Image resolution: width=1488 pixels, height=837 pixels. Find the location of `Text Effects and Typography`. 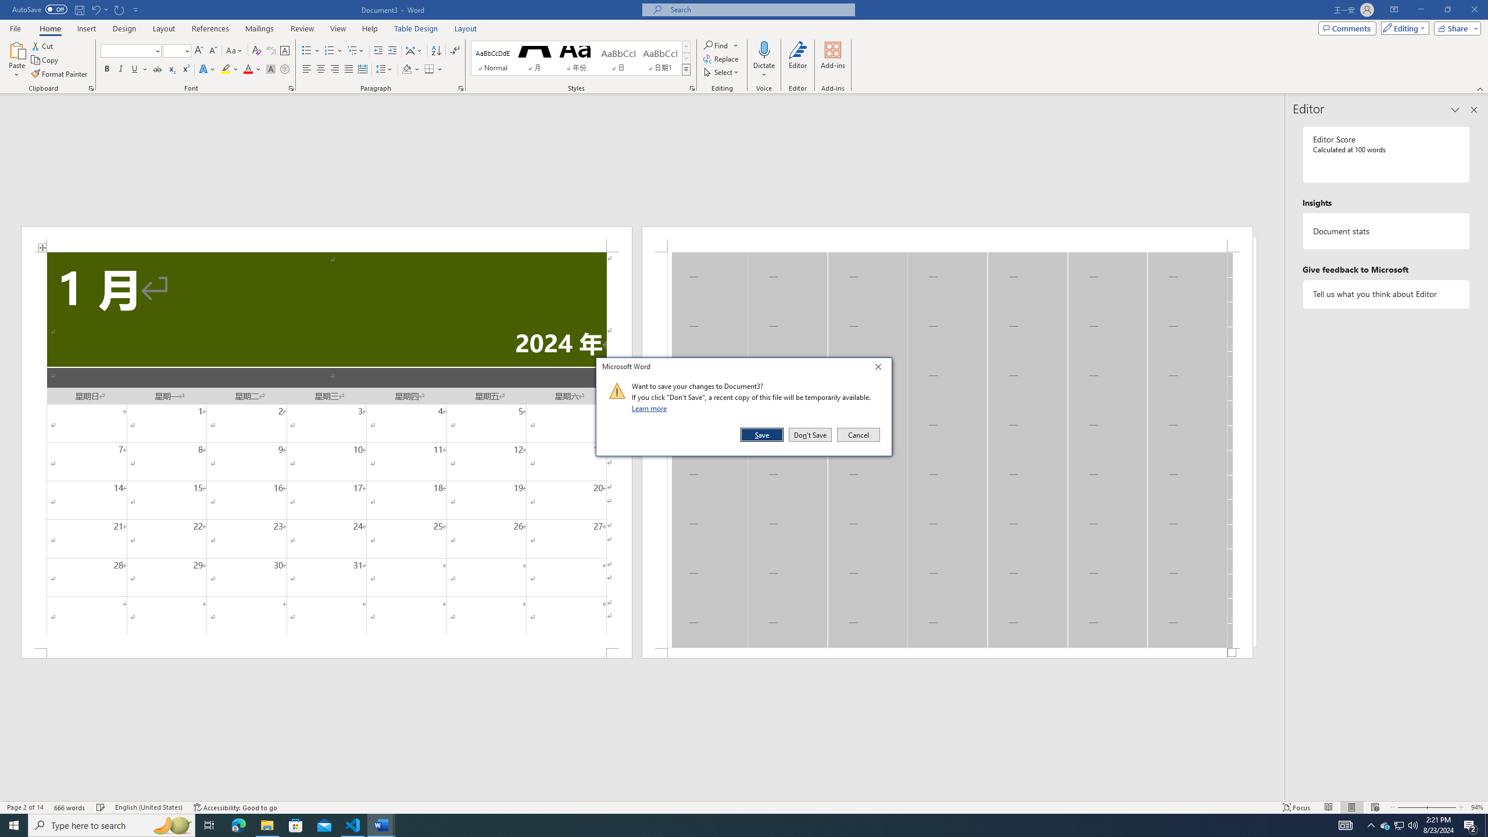

Text Effects and Typography is located at coordinates (206, 70).